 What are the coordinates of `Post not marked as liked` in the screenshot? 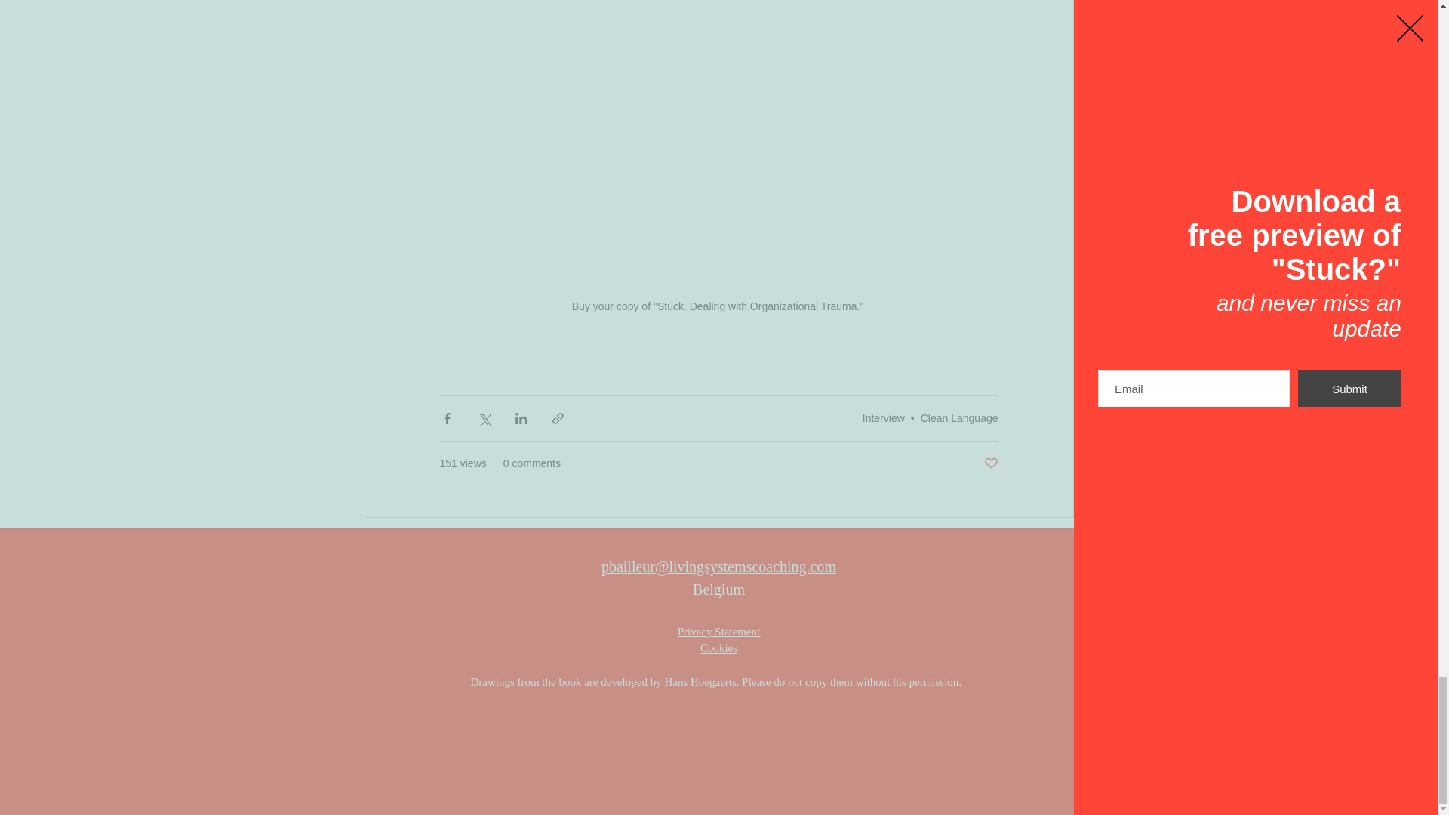 It's located at (990, 463).